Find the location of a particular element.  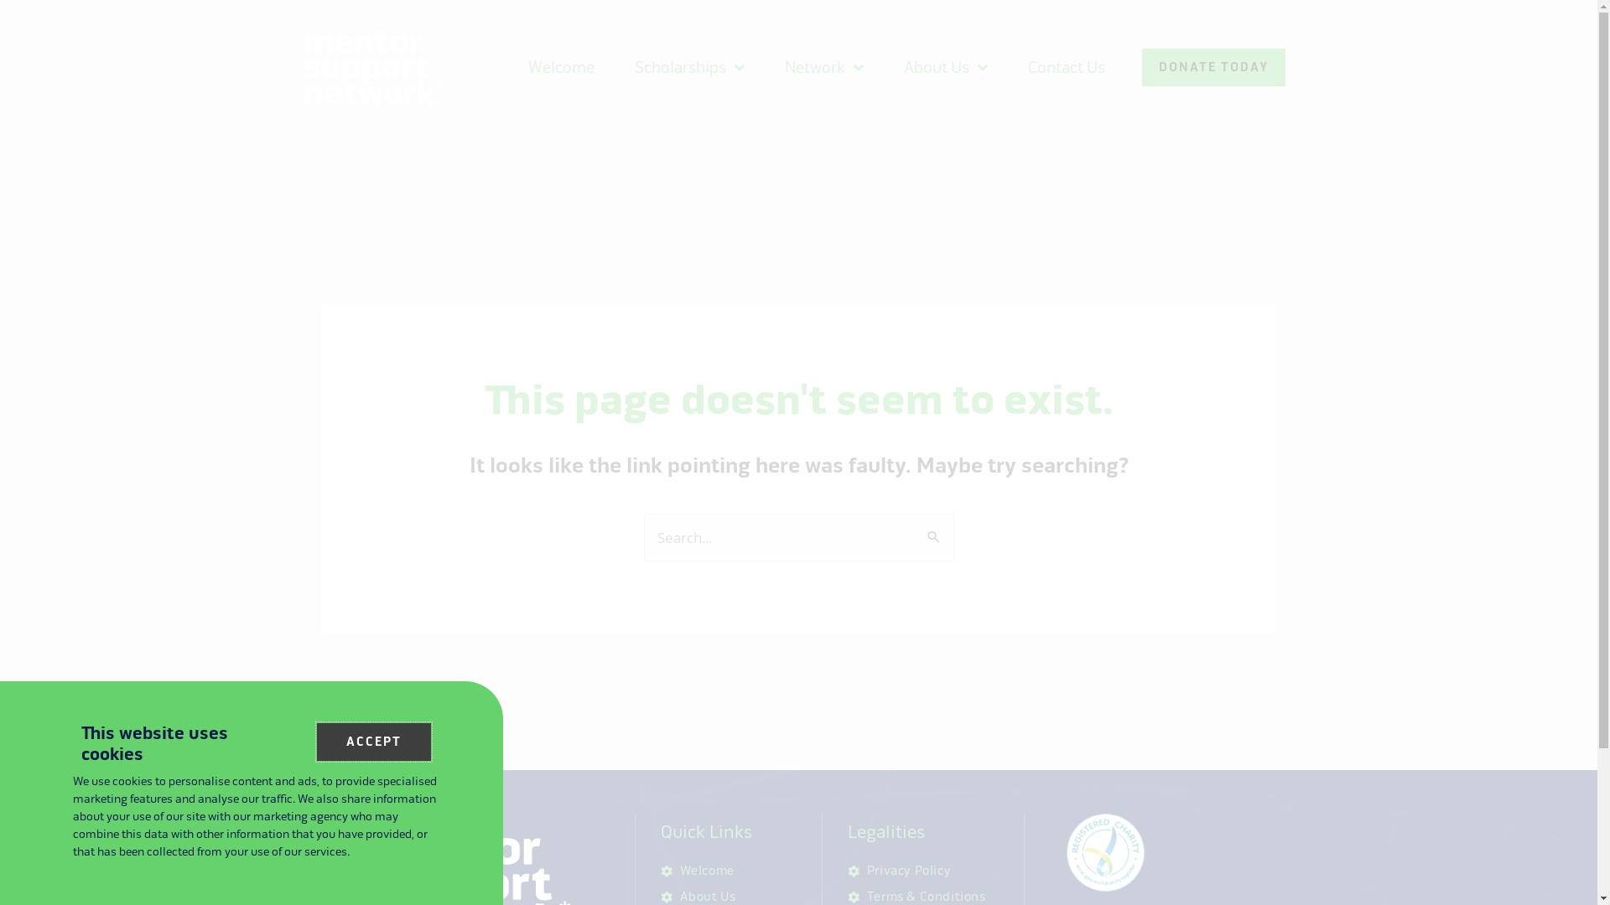

Scholarships is located at coordinates (689, 68).